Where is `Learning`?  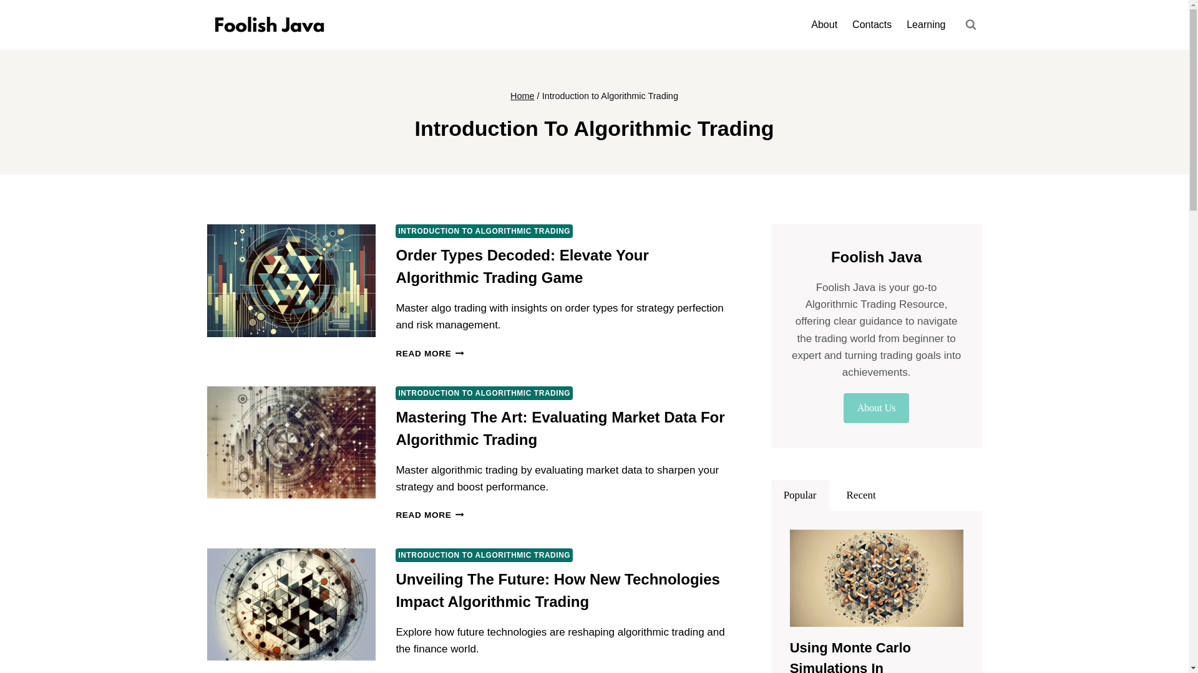
Learning is located at coordinates (926, 25).